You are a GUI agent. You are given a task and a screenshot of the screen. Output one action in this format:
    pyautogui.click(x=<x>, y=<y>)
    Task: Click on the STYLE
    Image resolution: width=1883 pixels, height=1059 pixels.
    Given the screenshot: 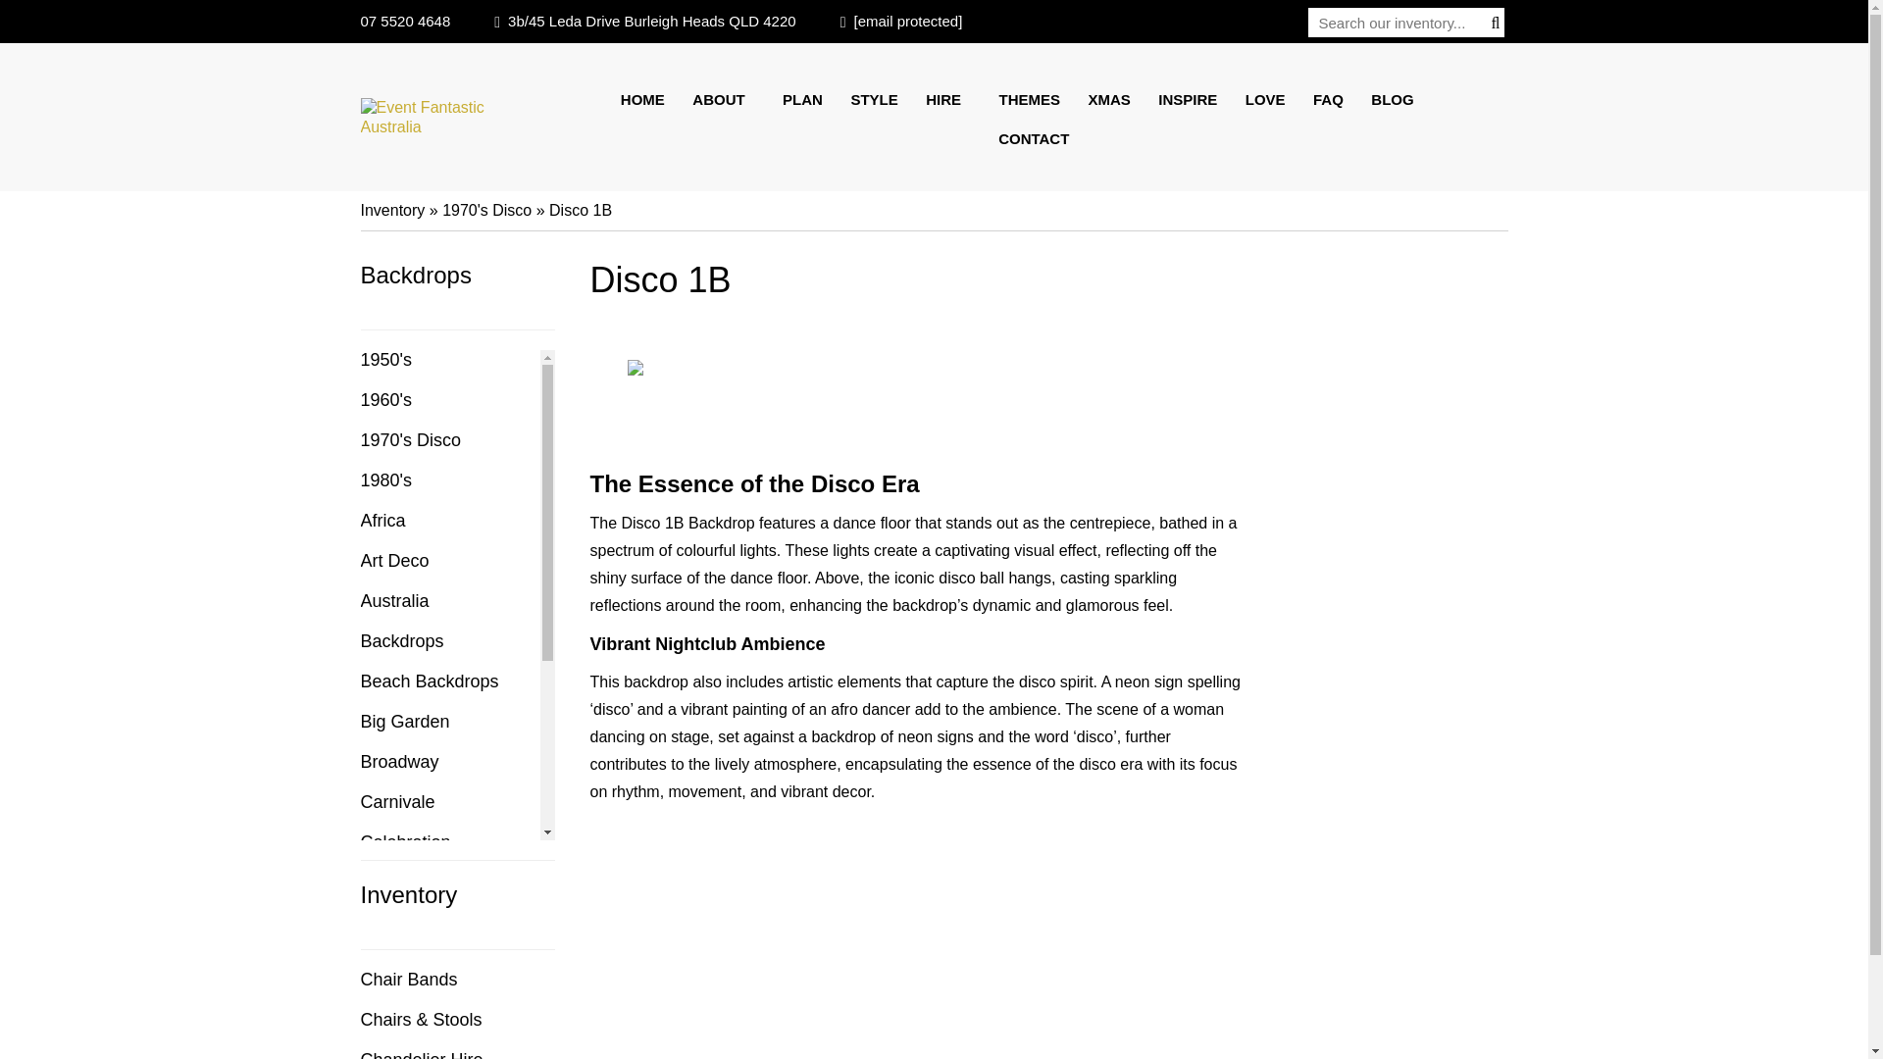 What is the action you would take?
    pyautogui.click(x=873, y=100)
    